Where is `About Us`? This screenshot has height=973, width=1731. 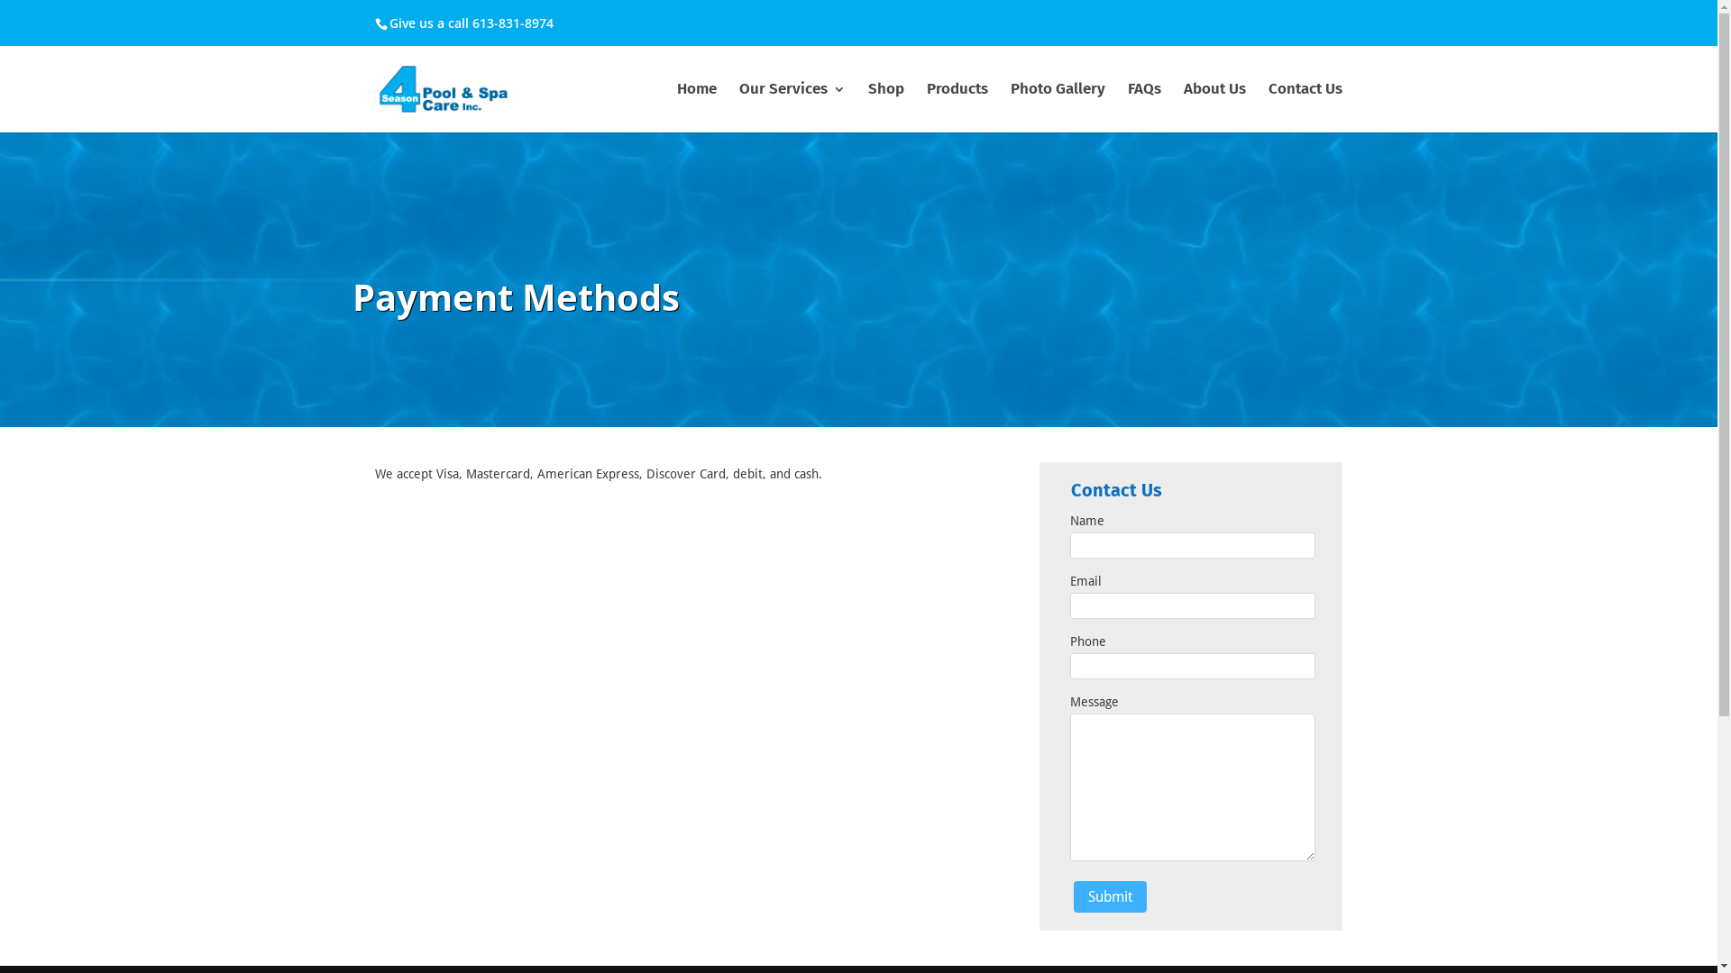
About Us is located at coordinates (1215, 108).